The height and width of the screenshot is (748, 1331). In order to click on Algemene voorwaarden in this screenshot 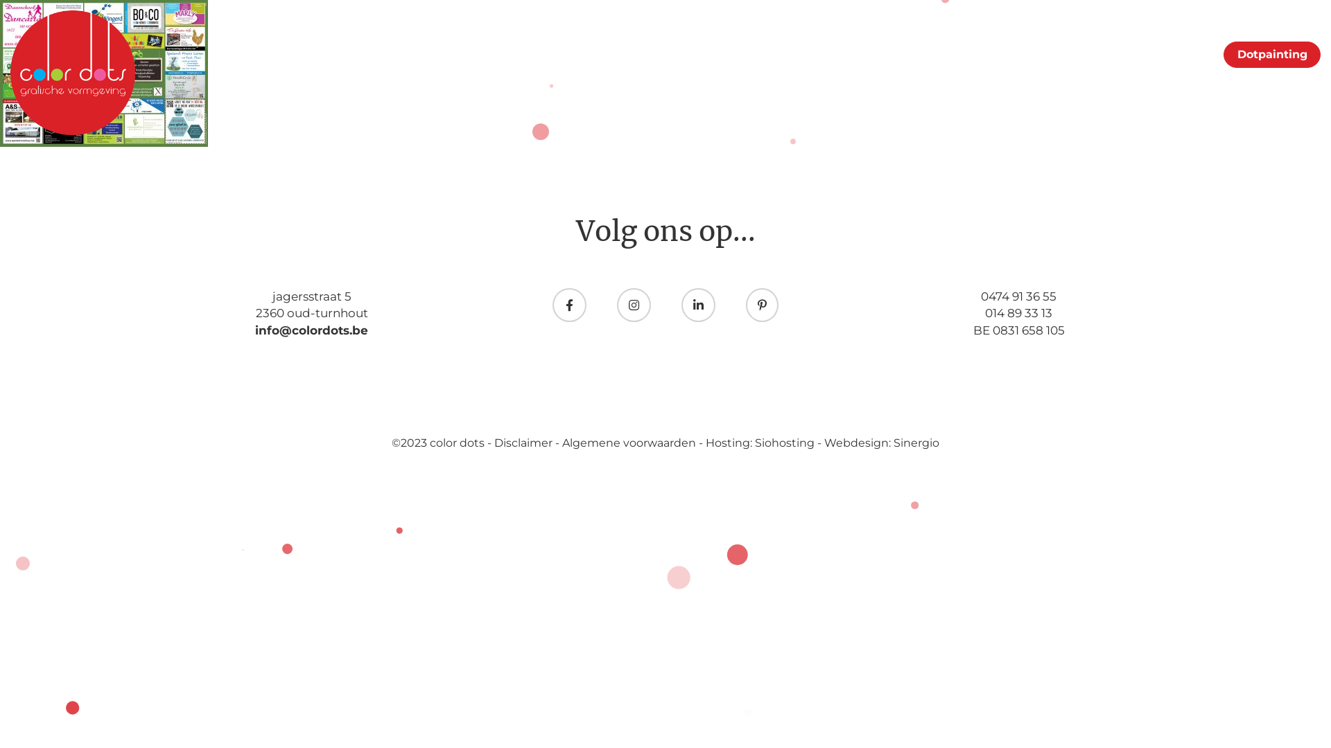, I will do `click(631, 443)`.